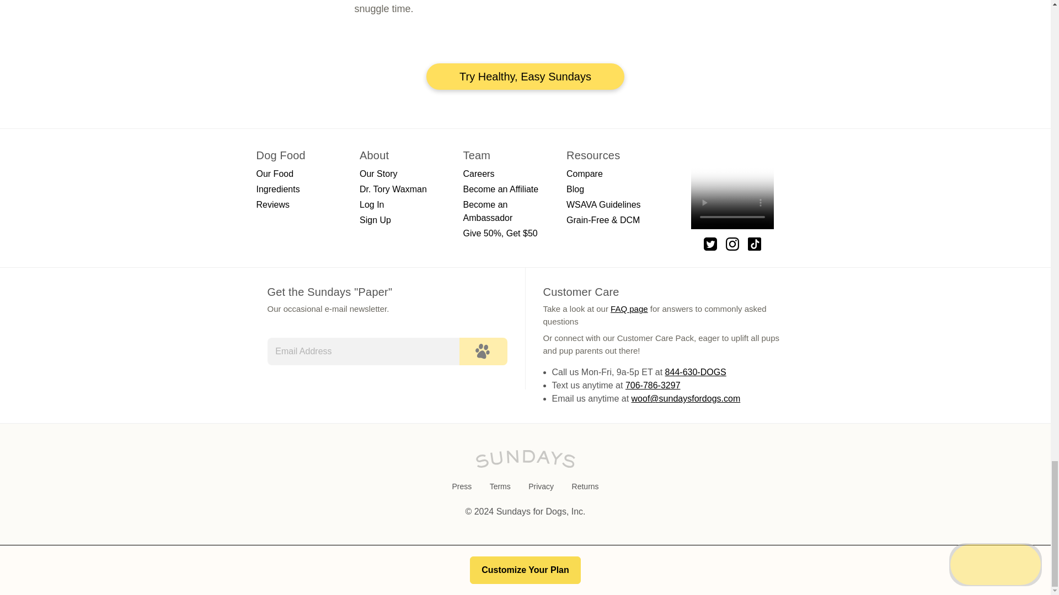 The height and width of the screenshot is (595, 1059). What do you see at coordinates (372, 204) in the screenshot?
I see `Log In` at bounding box center [372, 204].